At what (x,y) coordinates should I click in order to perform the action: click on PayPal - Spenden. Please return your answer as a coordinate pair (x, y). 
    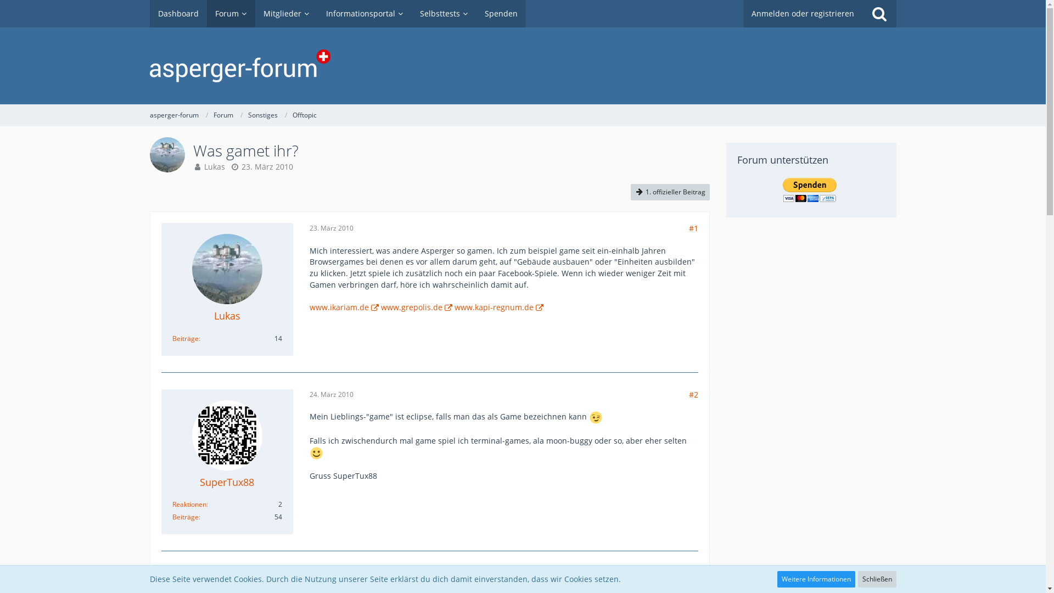
    Looking at the image, I should click on (810, 190).